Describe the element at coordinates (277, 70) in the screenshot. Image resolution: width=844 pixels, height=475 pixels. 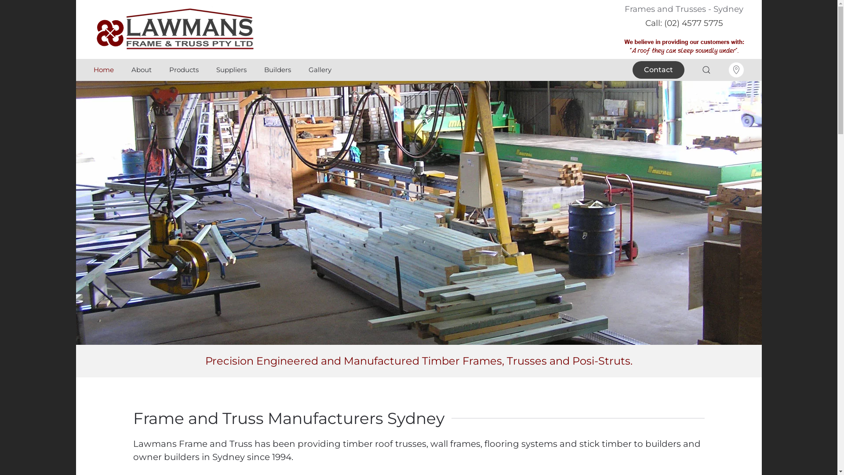
I see `Builders` at that location.